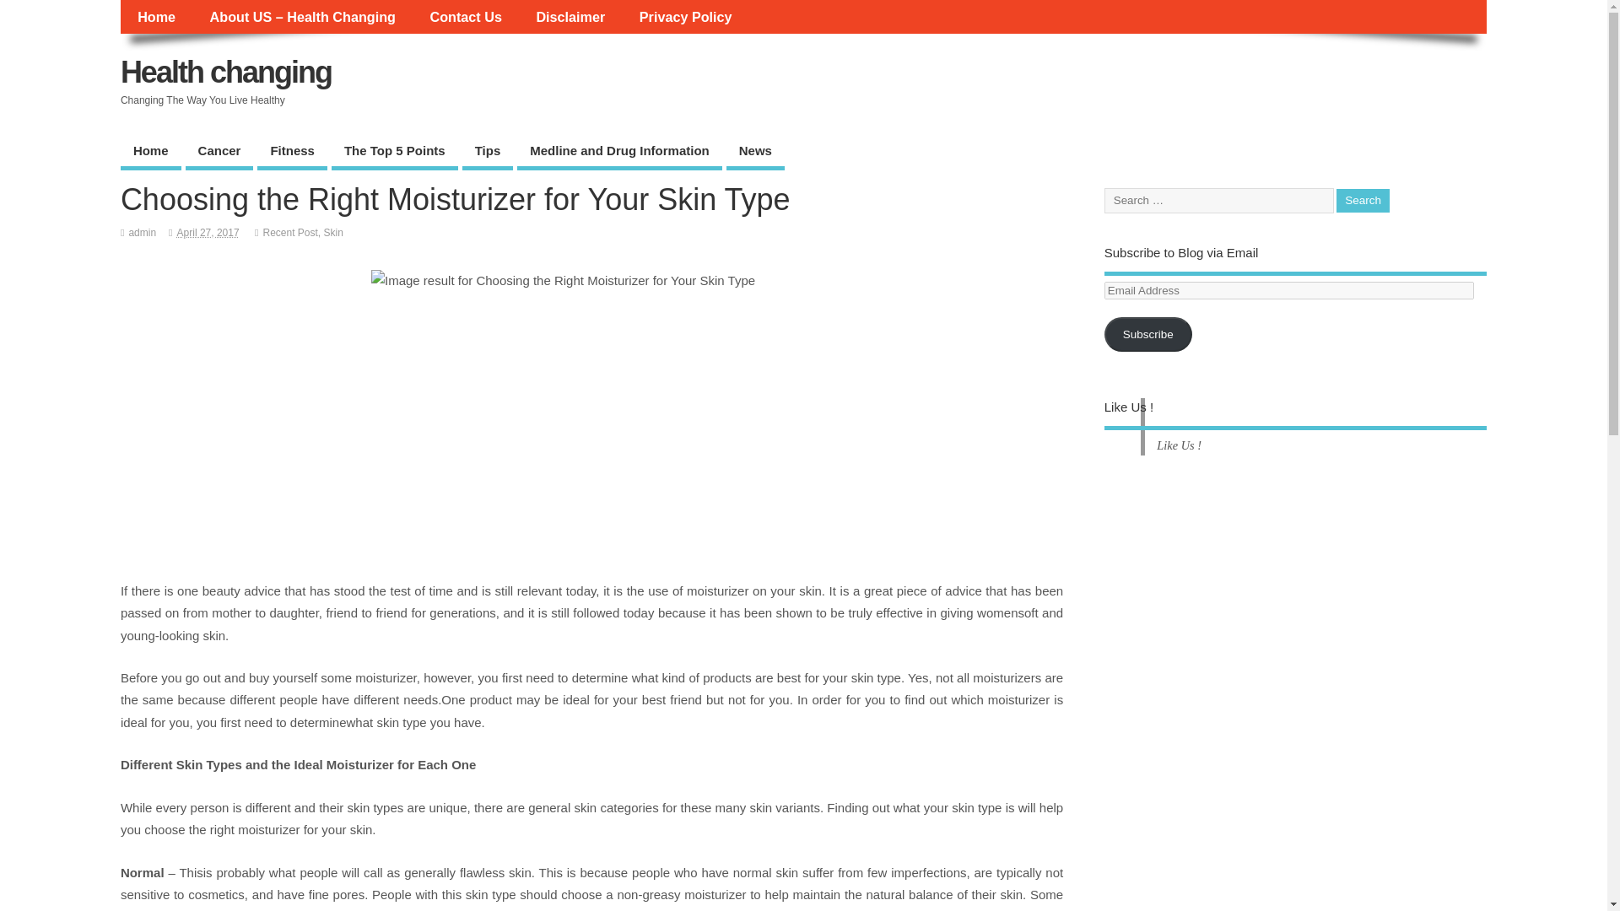  What do you see at coordinates (334, 232) in the screenshot?
I see `Skin` at bounding box center [334, 232].